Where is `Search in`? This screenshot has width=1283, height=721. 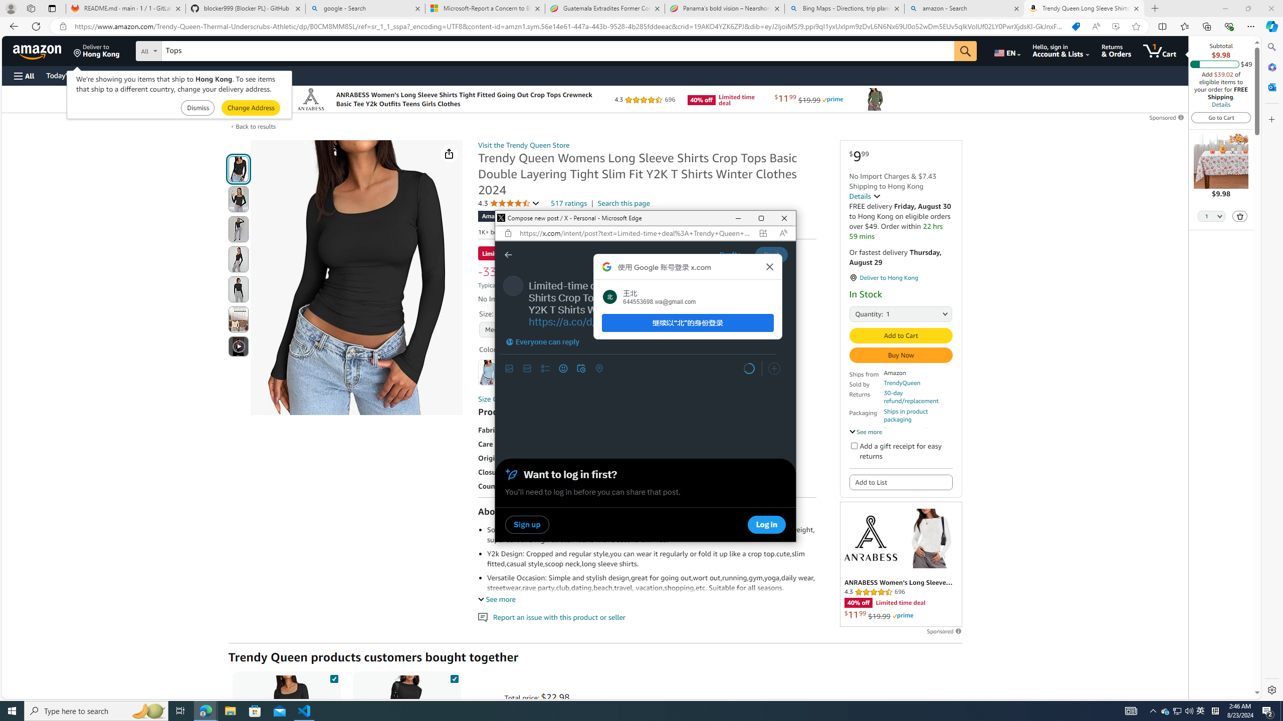 Search in is located at coordinates (186, 50).